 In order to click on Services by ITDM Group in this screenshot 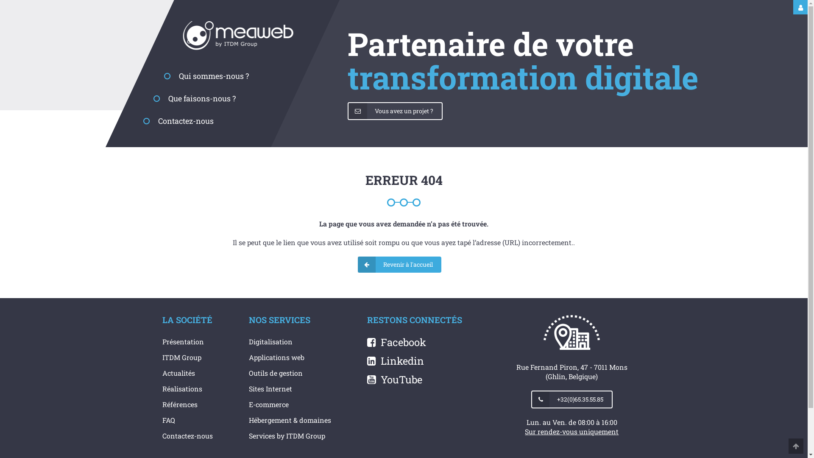, I will do `click(287, 436)`.